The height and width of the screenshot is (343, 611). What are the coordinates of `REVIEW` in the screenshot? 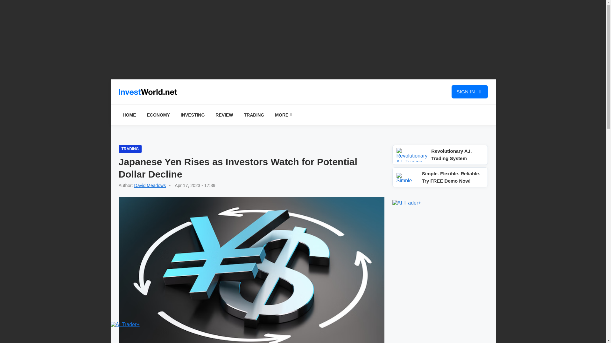 It's located at (224, 115).